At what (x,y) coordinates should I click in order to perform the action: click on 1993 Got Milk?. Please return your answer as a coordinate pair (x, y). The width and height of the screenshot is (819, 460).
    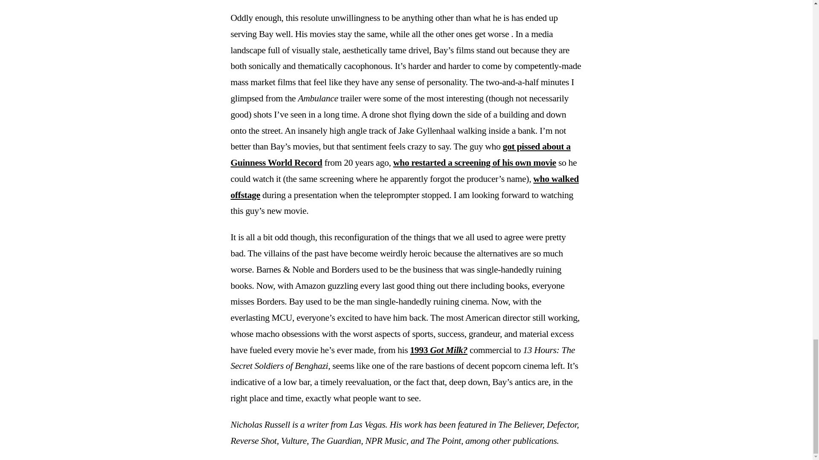
    Looking at the image, I should click on (439, 350).